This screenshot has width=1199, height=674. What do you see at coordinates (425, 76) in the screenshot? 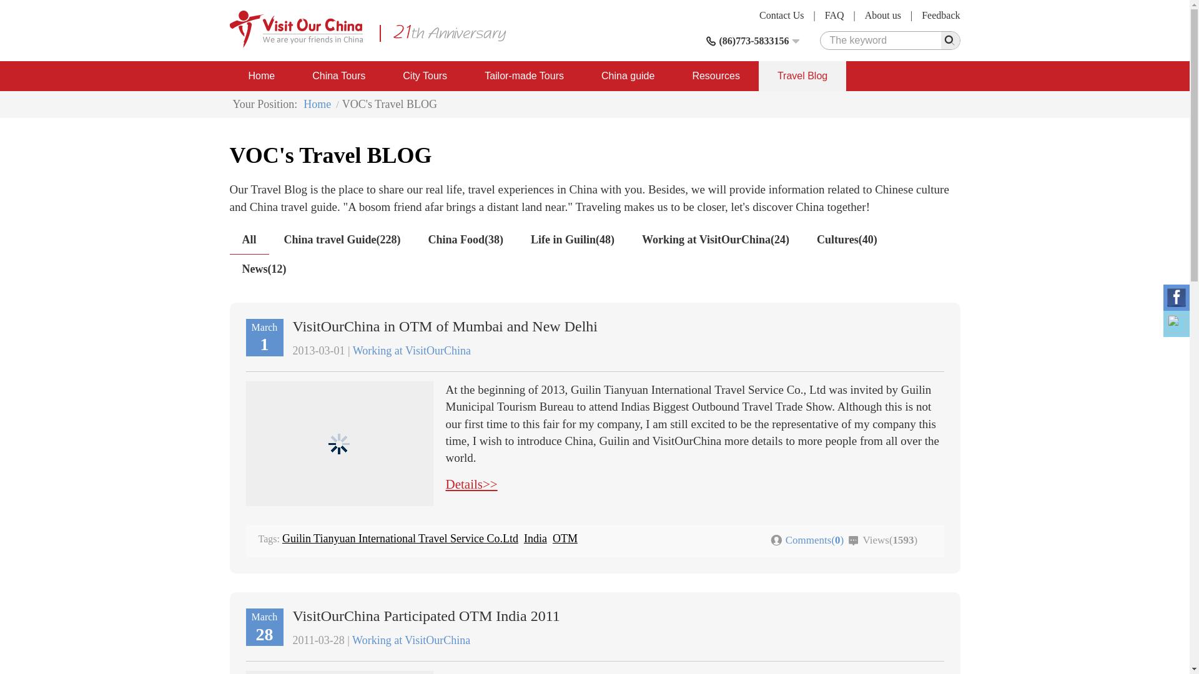
I see `City Tours` at bounding box center [425, 76].